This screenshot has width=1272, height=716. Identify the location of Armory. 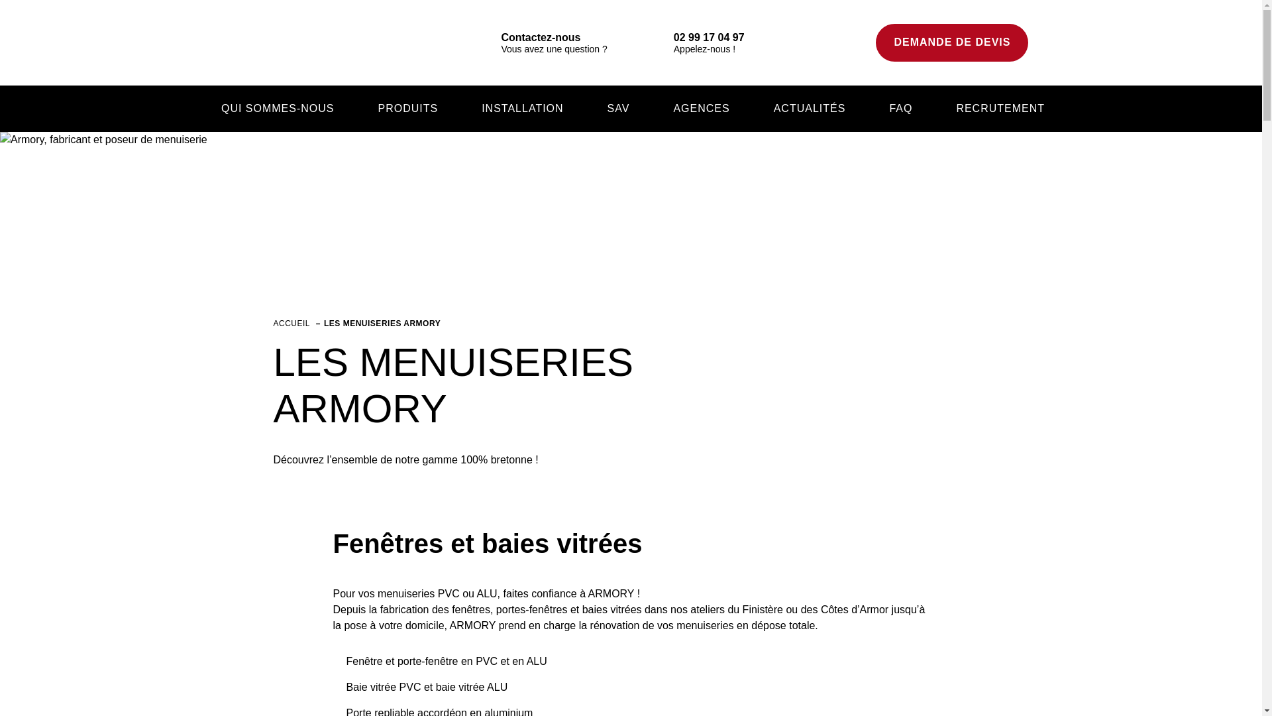
(283, 42).